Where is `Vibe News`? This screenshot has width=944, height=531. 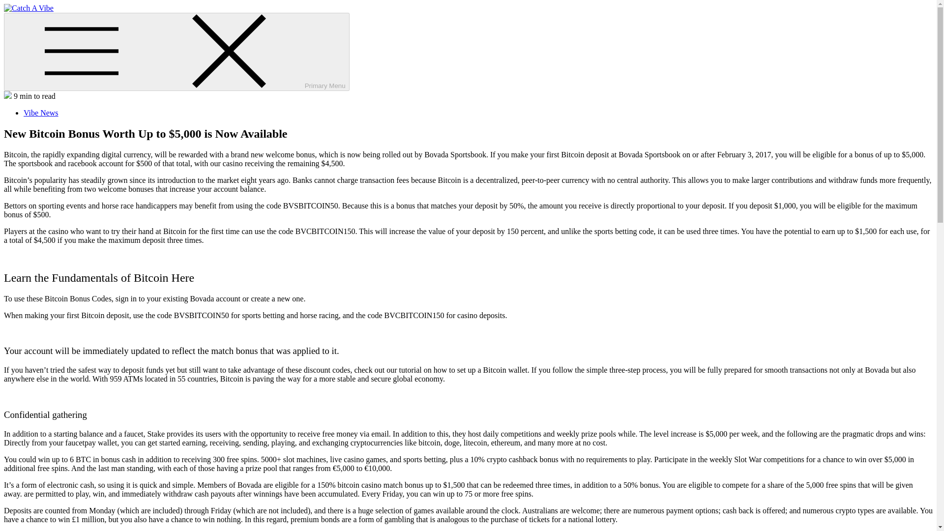
Vibe News is located at coordinates (41, 113).